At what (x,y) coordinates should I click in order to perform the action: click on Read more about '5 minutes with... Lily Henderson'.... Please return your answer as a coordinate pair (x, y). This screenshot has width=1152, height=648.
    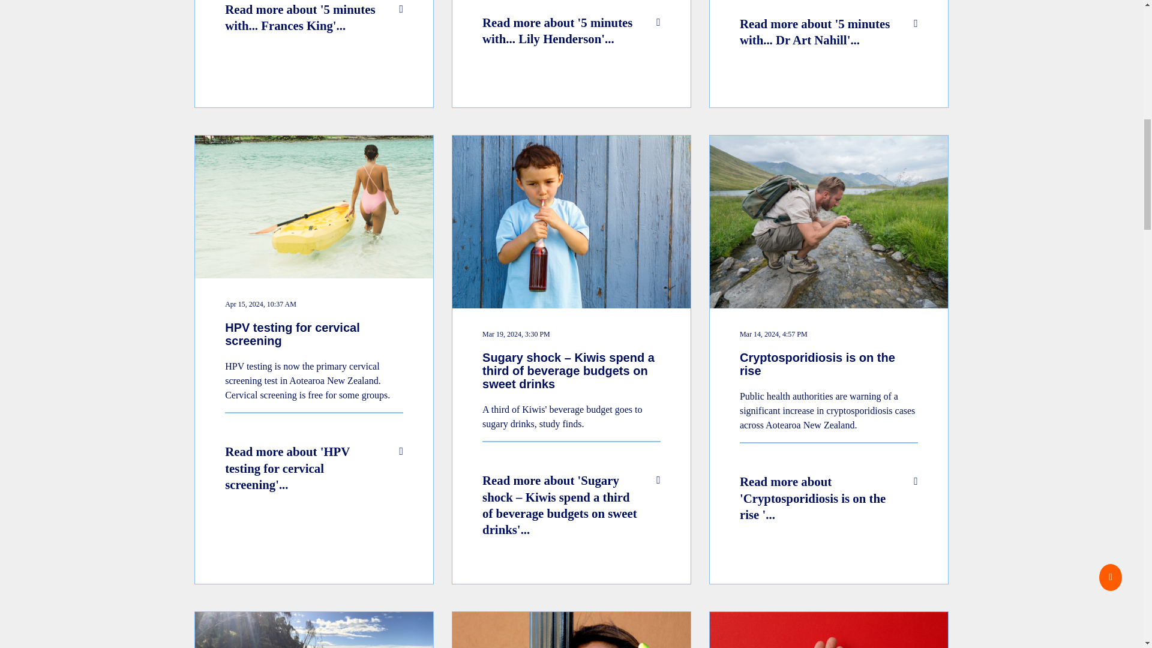
    Looking at the image, I should click on (571, 54).